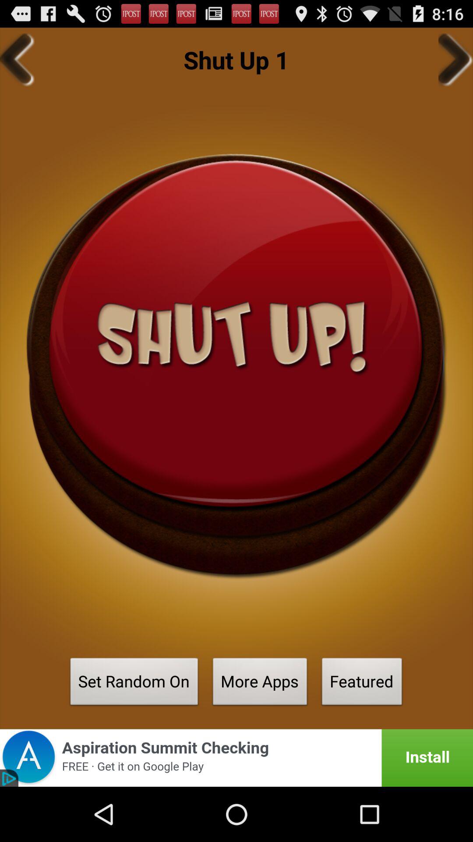  What do you see at coordinates (260, 684) in the screenshot?
I see `tap the icon to the left of featured button` at bounding box center [260, 684].